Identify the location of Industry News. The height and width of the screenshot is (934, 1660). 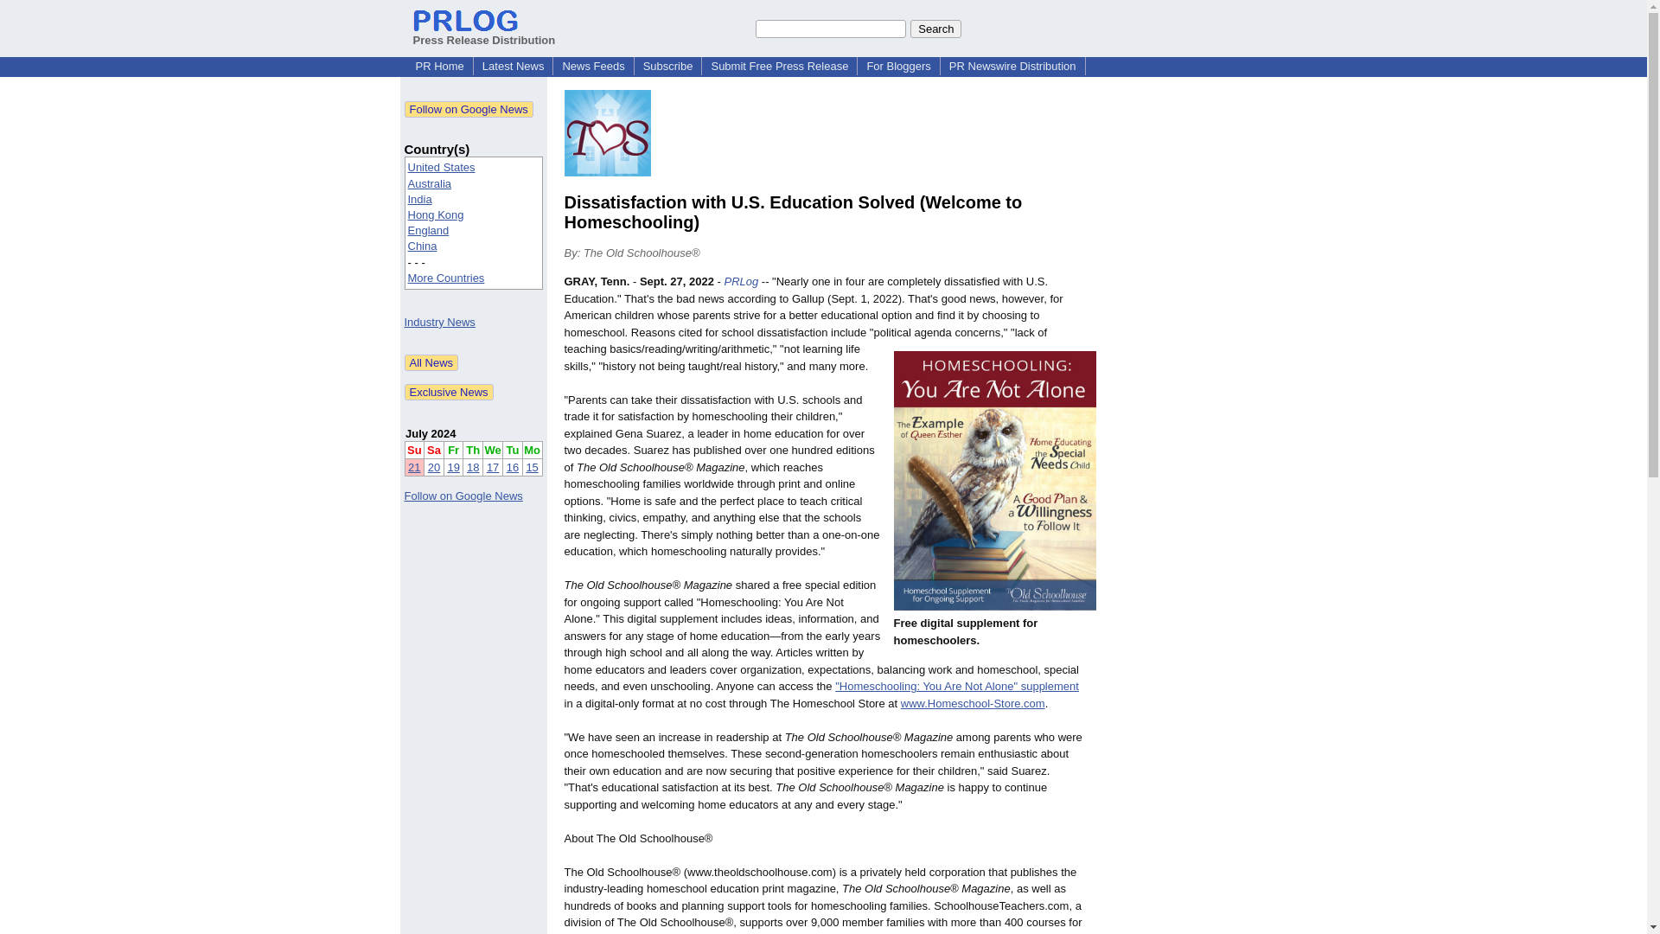
(439, 322).